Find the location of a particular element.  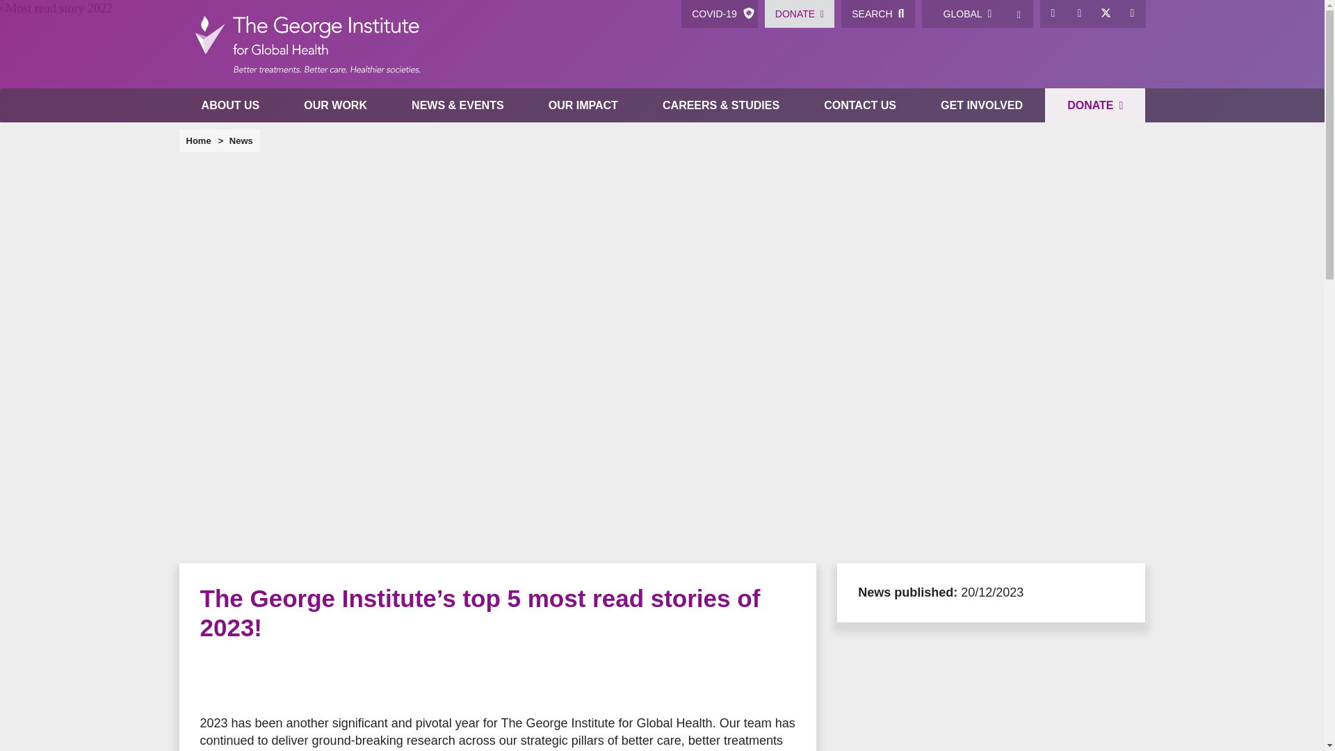

Share to Facebook is located at coordinates (214, 679).